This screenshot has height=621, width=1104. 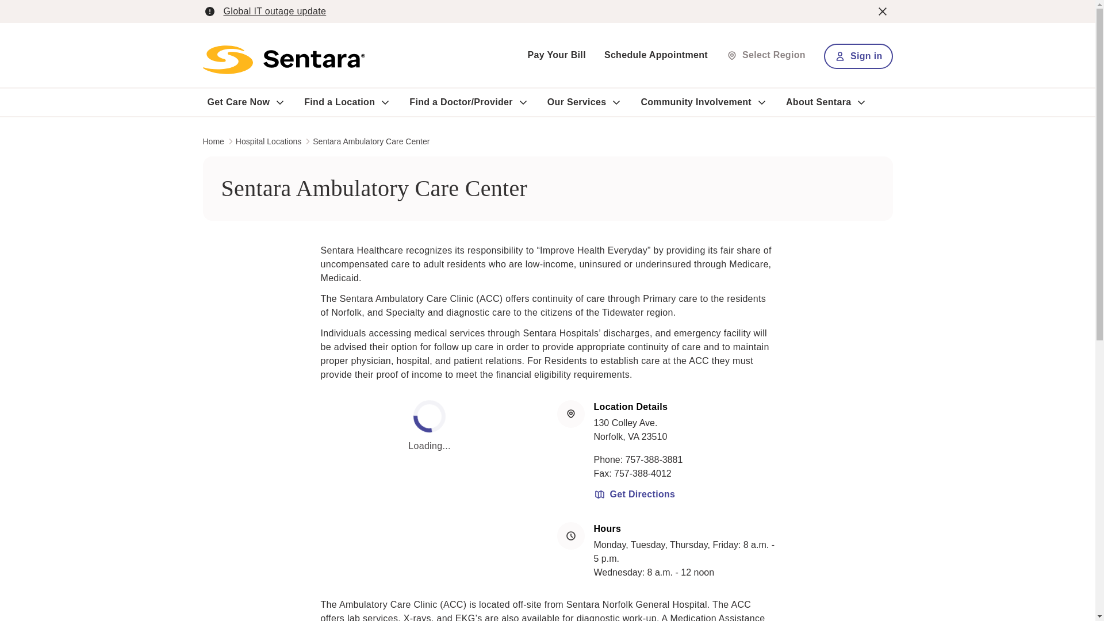 I want to click on Get Care Now, so click(x=238, y=102).